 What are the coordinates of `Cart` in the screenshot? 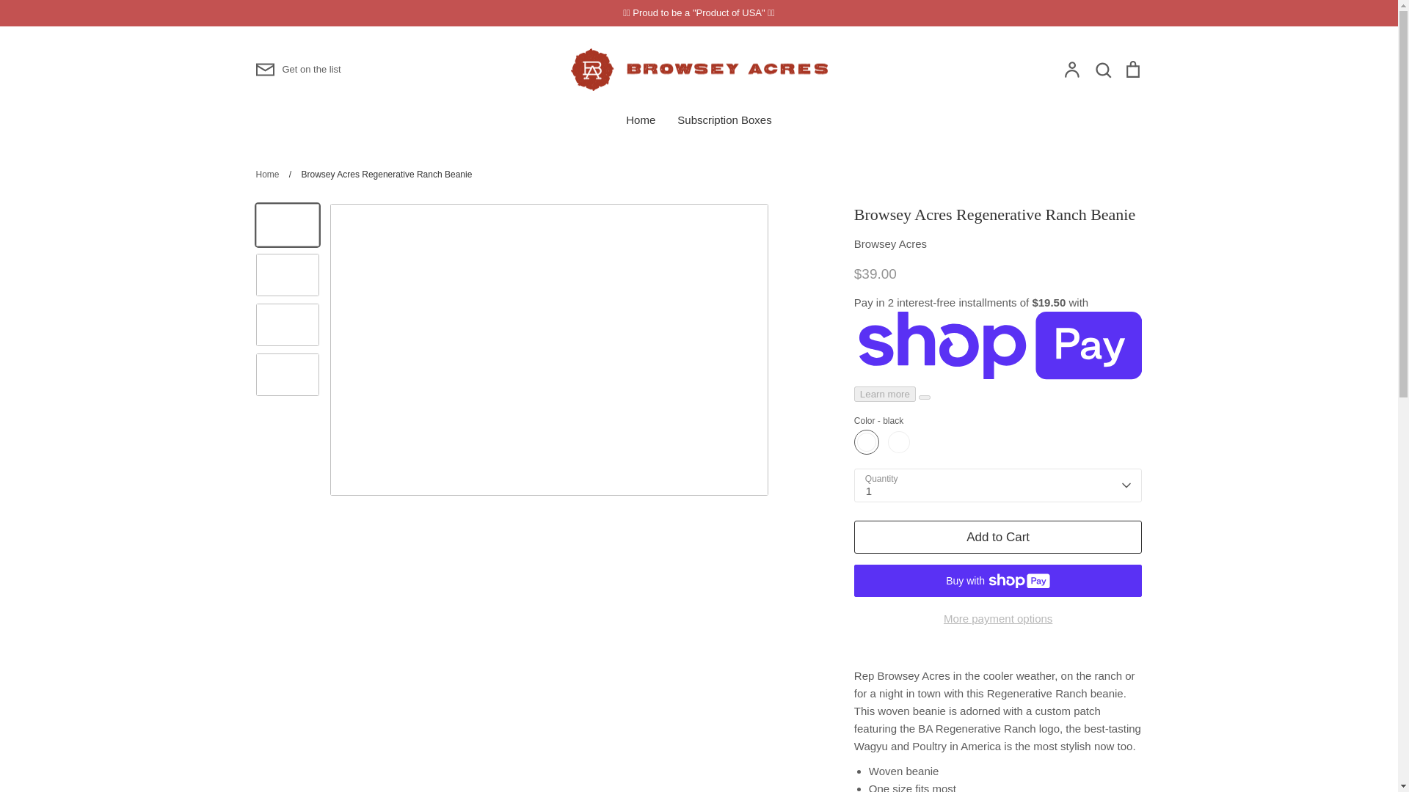 It's located at (1132, 68).